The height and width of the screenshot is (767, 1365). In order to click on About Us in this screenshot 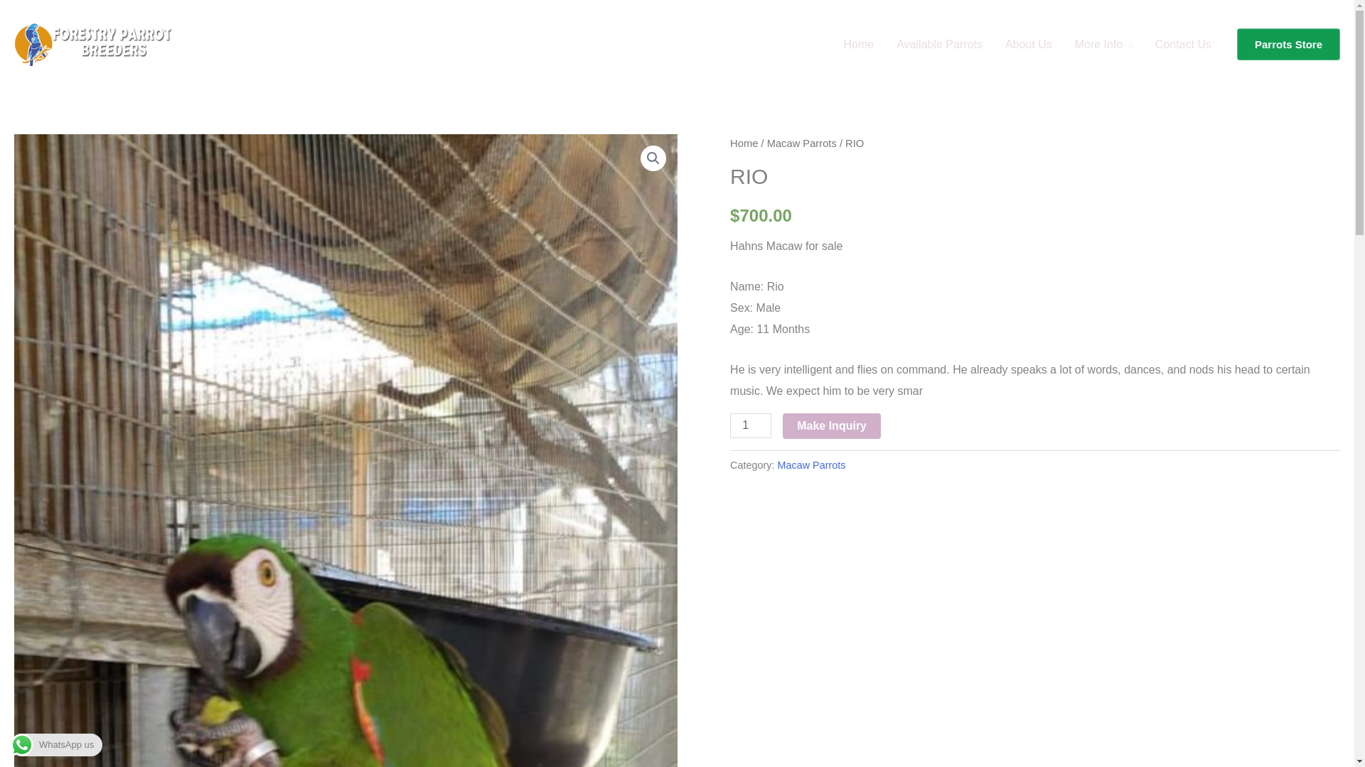, I will do `click(1028, 45)`.